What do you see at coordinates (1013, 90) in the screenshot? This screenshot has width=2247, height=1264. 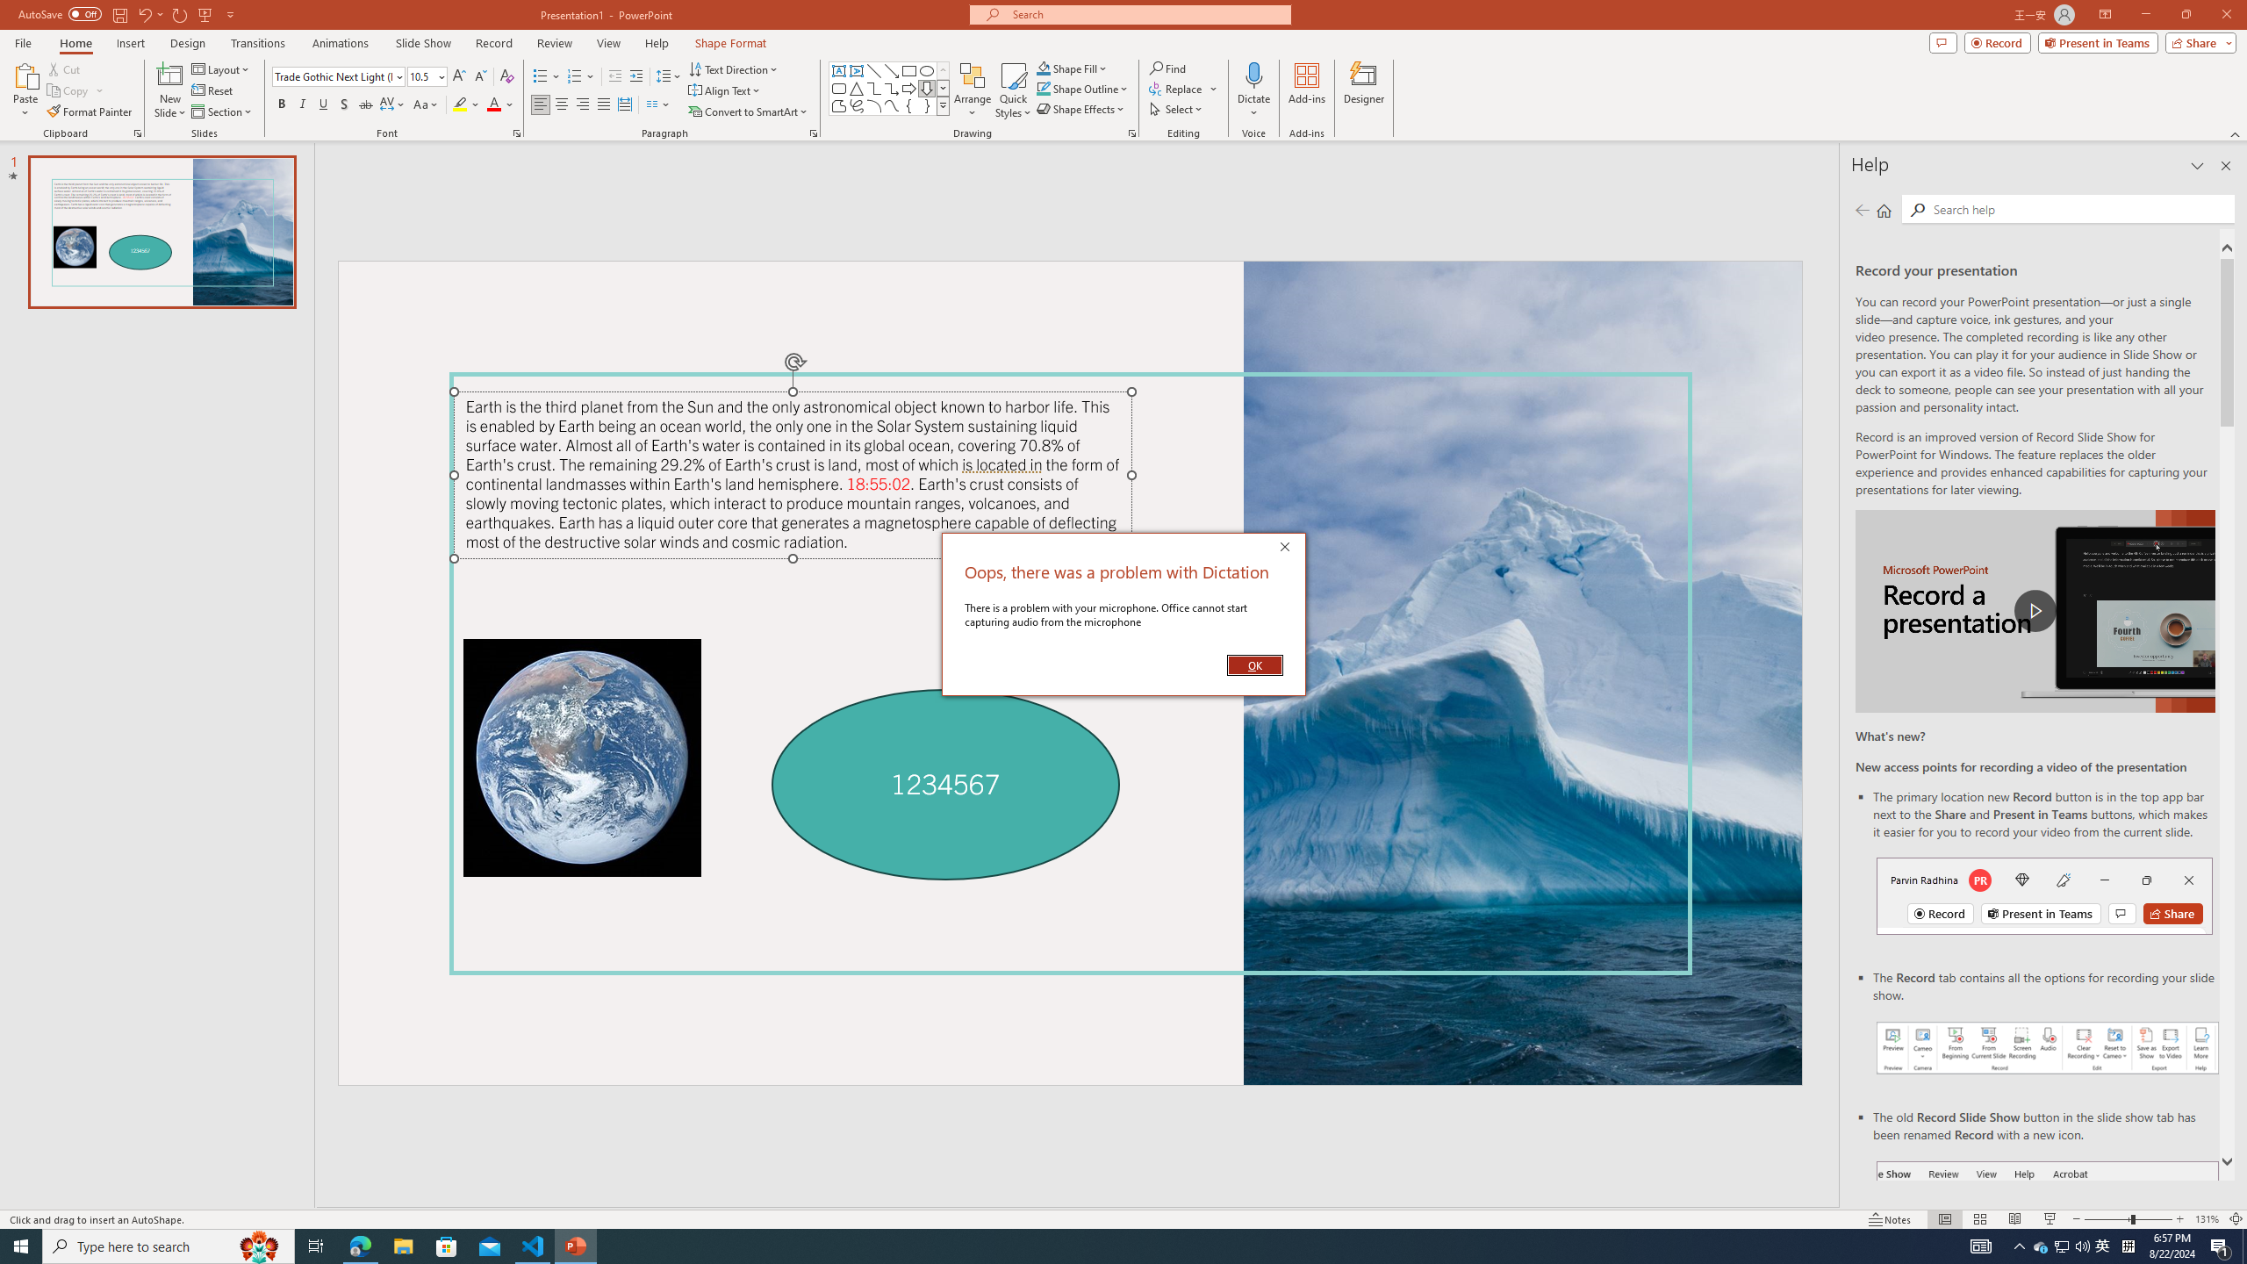 I see `Quick Styles` at bounding box center [1013, 90].